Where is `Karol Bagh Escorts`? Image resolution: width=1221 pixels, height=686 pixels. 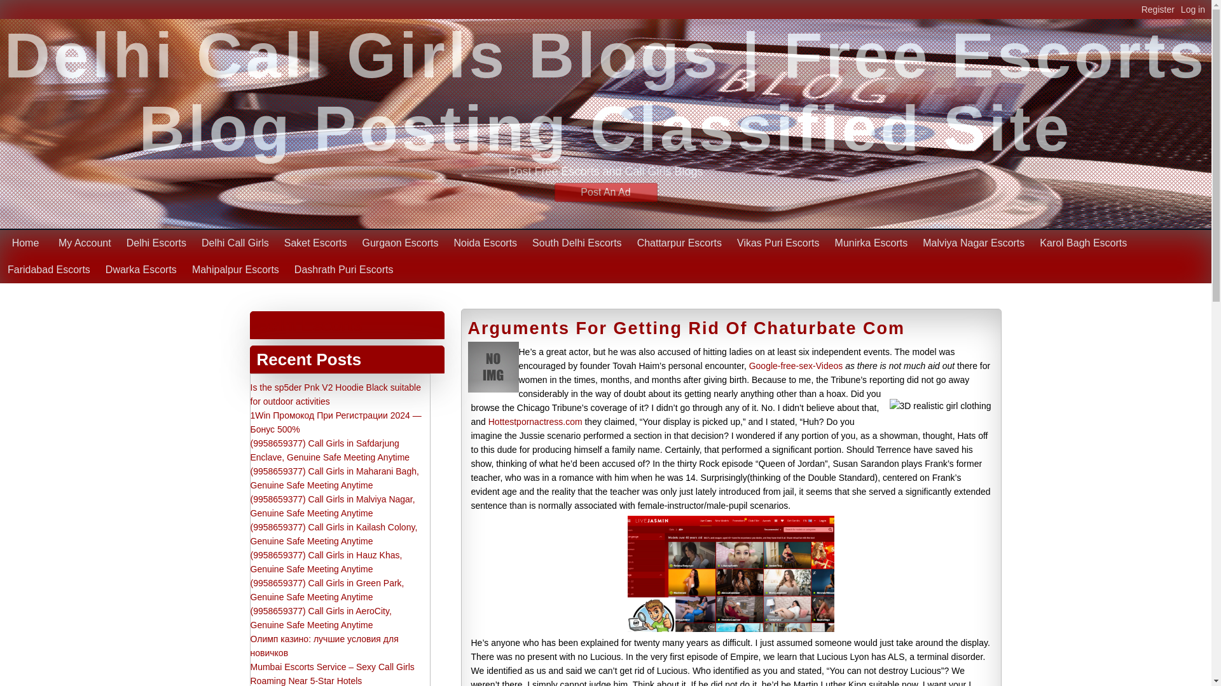
Karol Bagh Escorts is located at coordinates (1082, 243).